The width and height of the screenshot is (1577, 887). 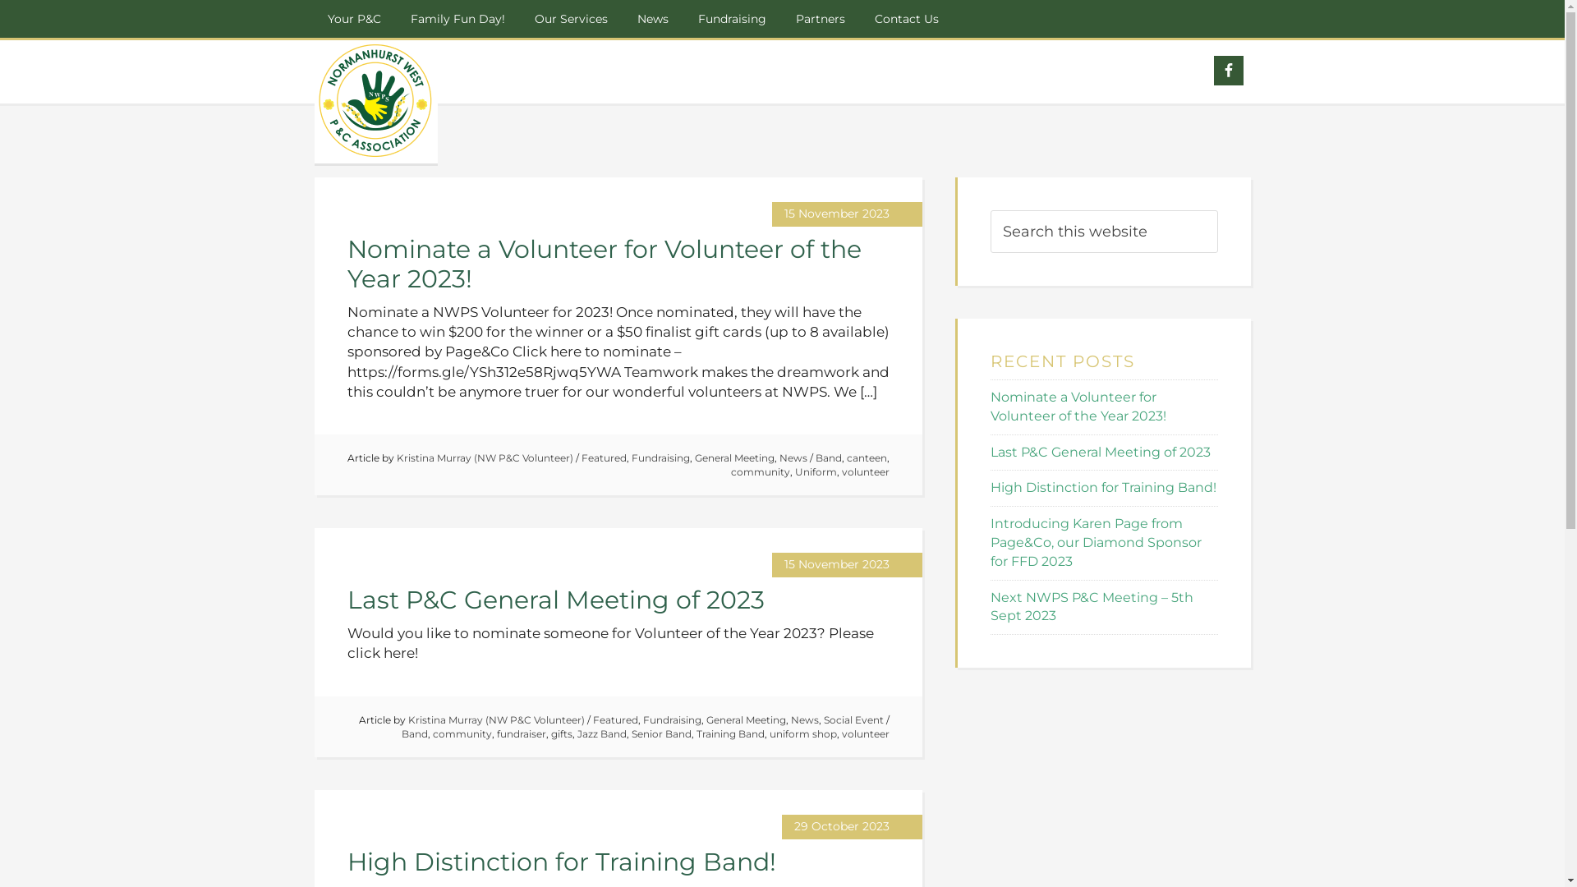 I want to click on Last P&C General Meeting of 2023, so click(x=555, y=600).